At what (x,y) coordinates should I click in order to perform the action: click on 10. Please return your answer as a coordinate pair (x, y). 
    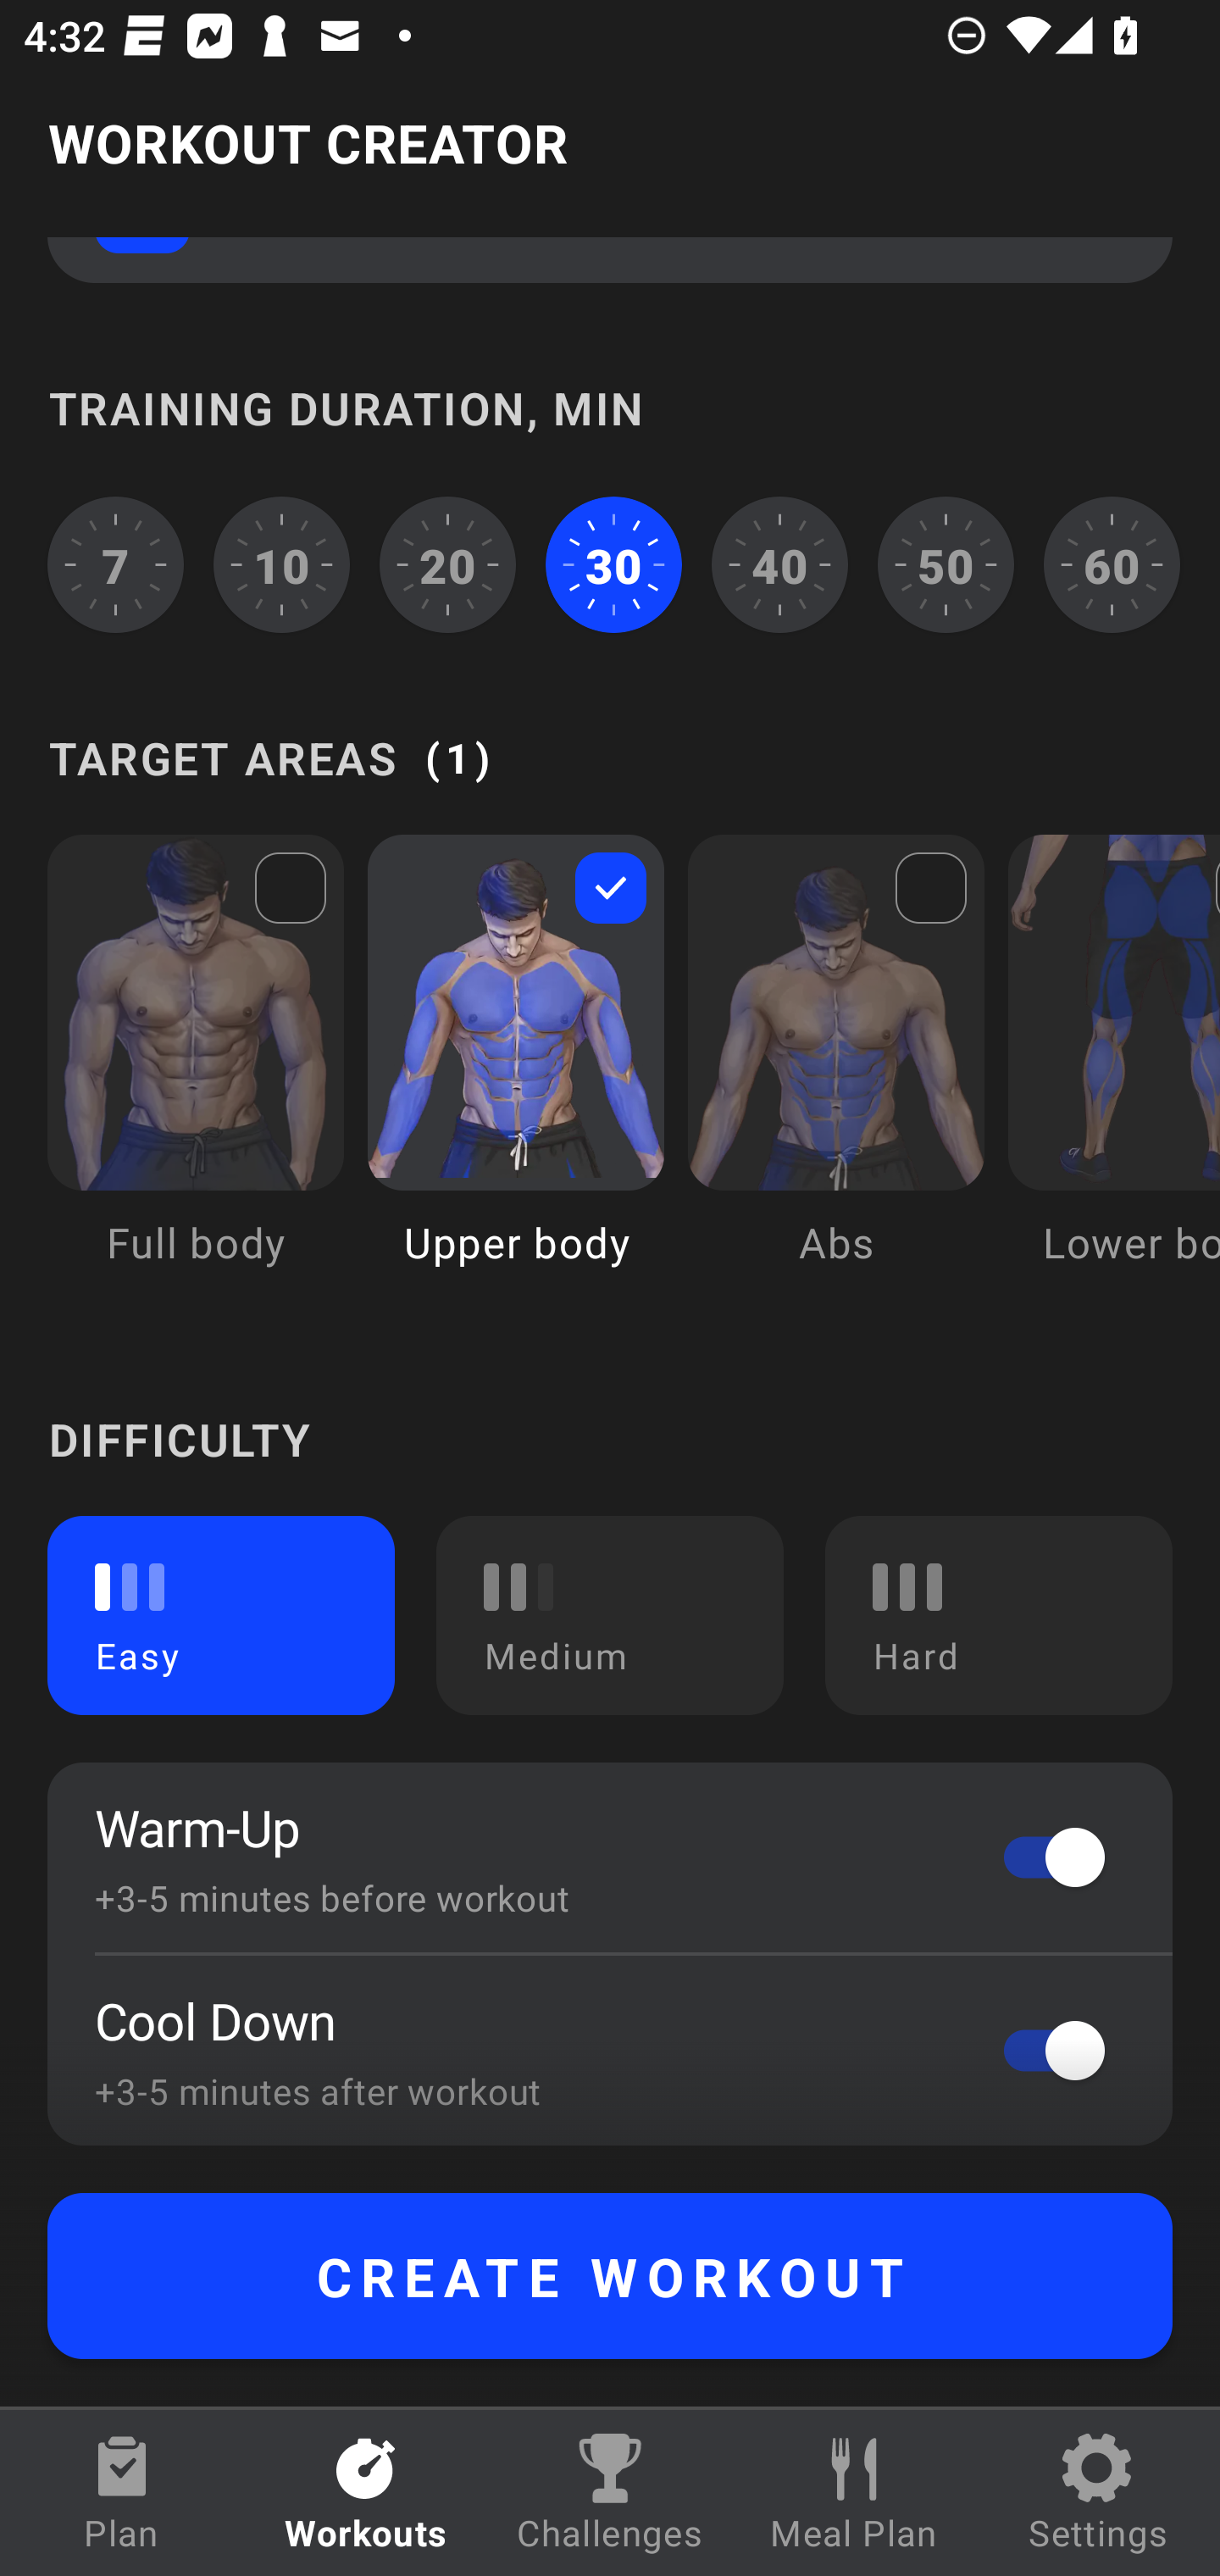
    Looking at the image, I should click on (282, 564).